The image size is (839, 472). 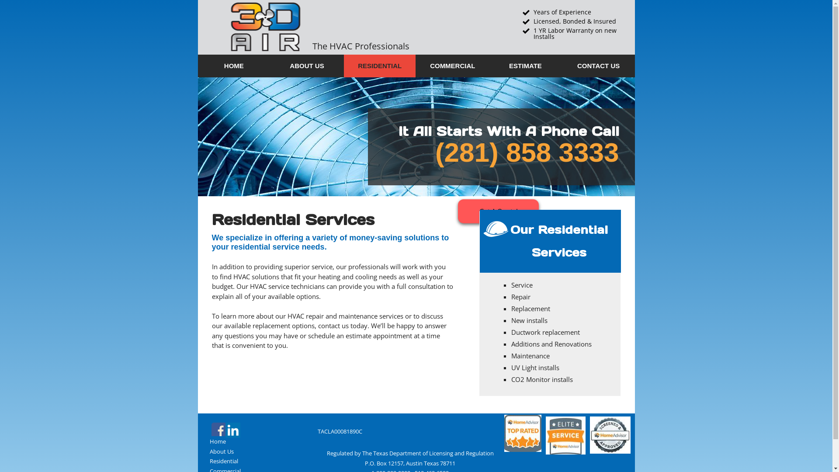 What do you see at coordinates (234, 66) in the screenshot?
I see `HOME` at bounding box center [234, 66].